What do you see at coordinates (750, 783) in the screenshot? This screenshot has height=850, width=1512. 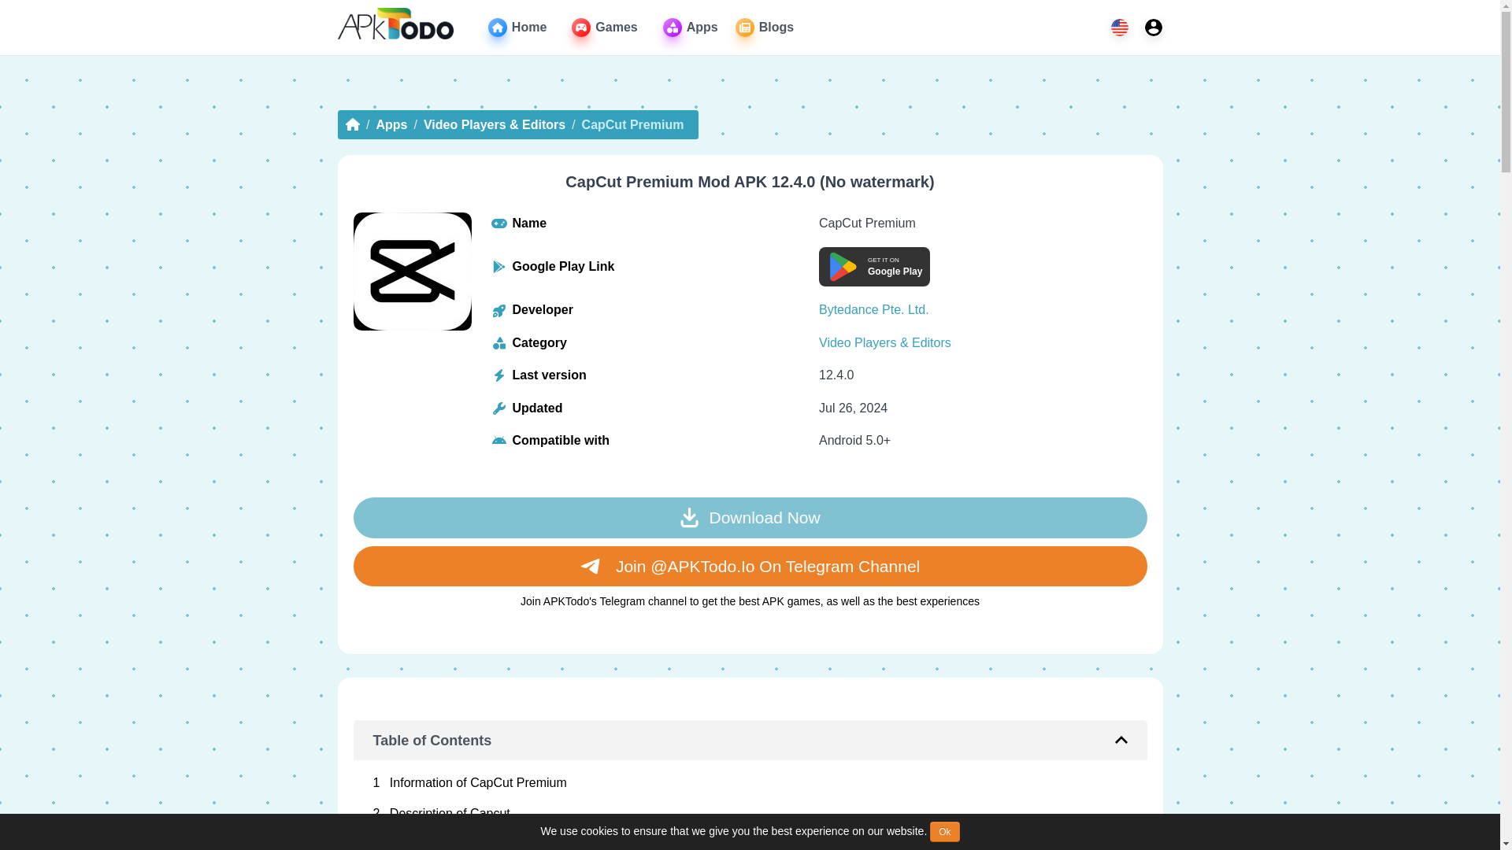 I see `1 Information of CapCut Premium` at bounding box center [750, 783].